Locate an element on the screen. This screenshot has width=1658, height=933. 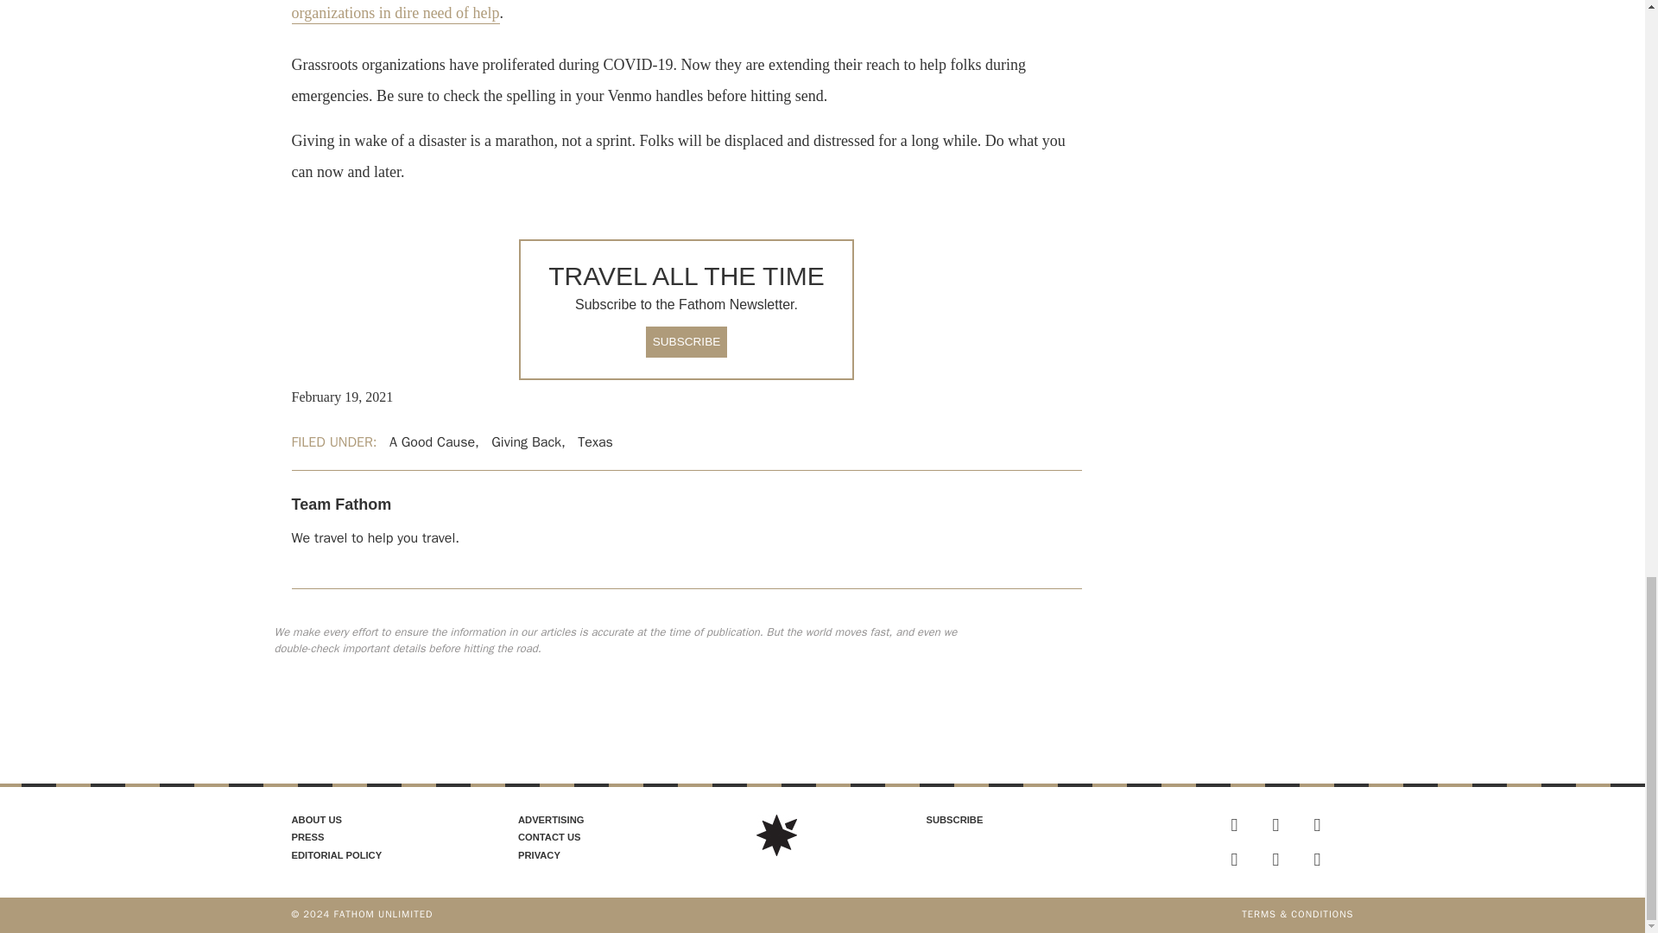
PRESS is located at coordinates (307, 837).